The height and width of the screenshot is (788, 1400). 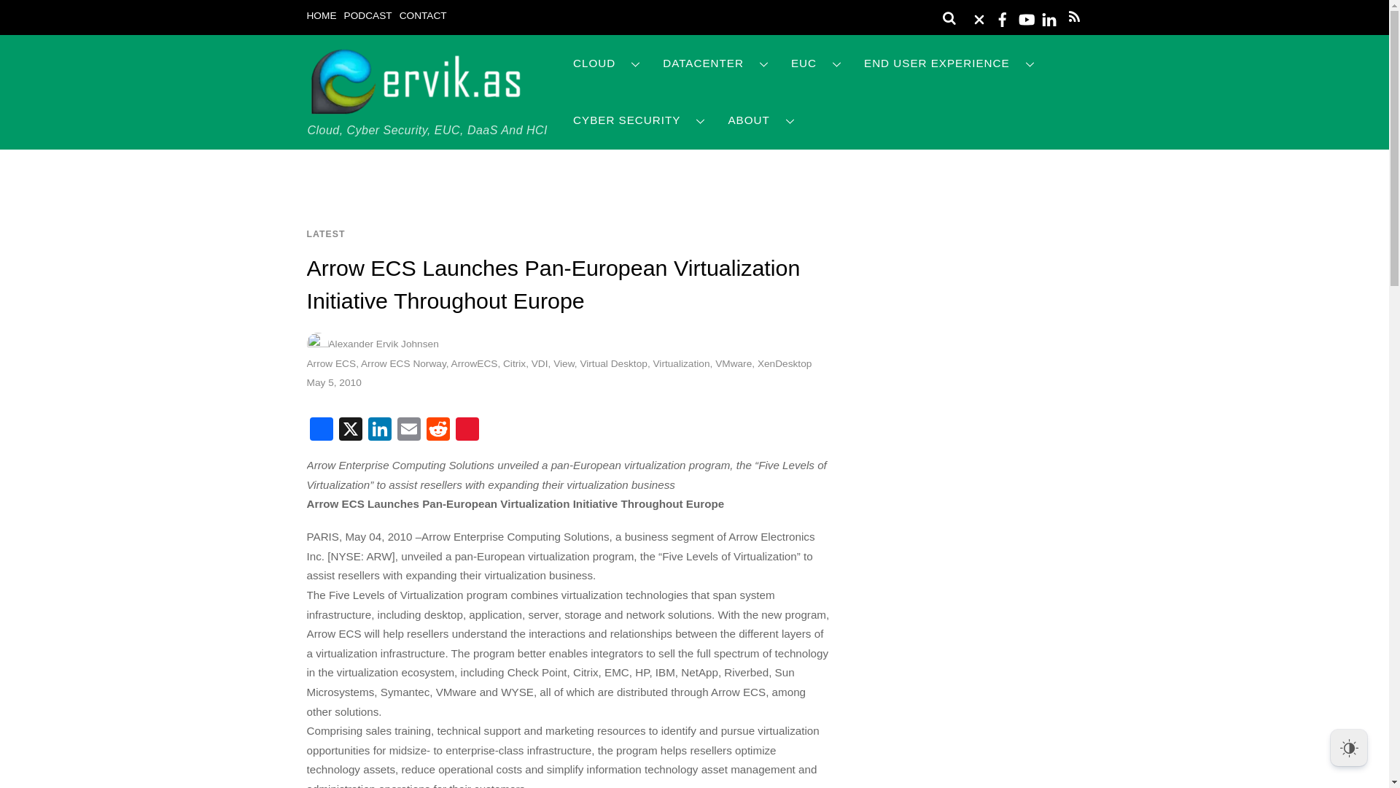 I want to click on Email, so click(x=408, y=430).